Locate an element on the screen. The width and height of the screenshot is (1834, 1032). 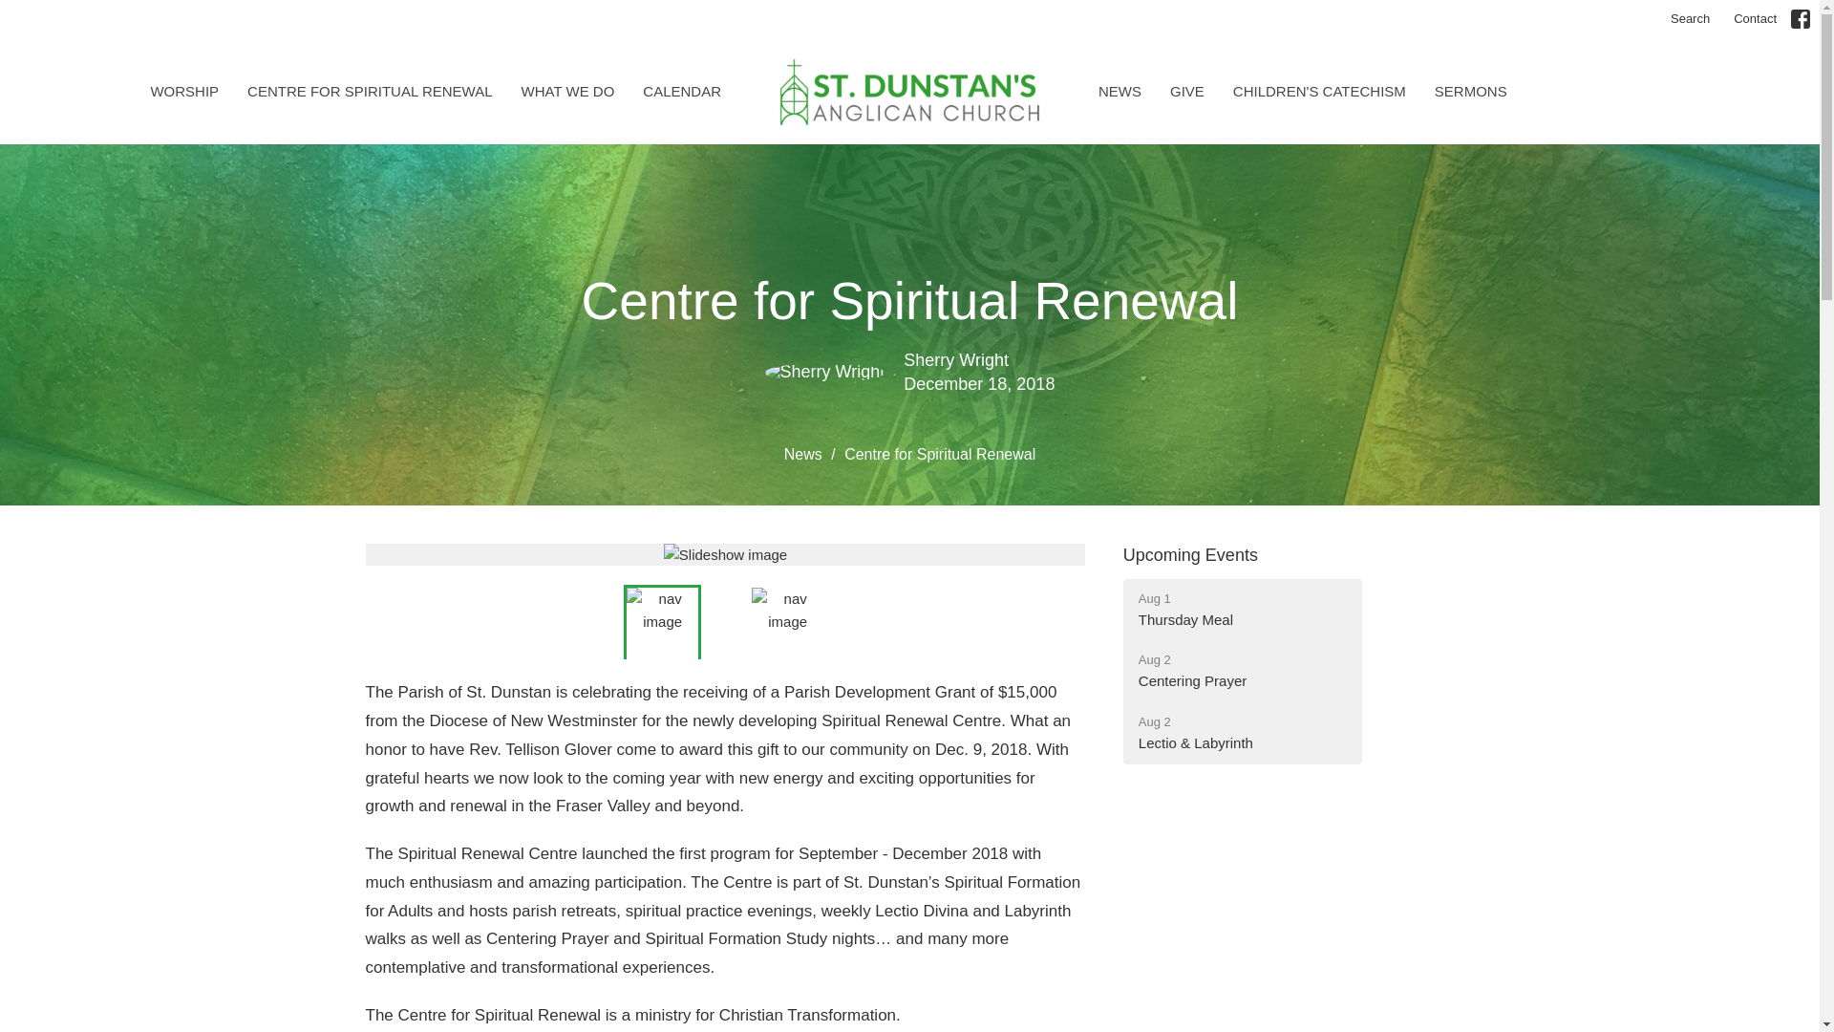
Contact is located at coordinates (1755, 19).